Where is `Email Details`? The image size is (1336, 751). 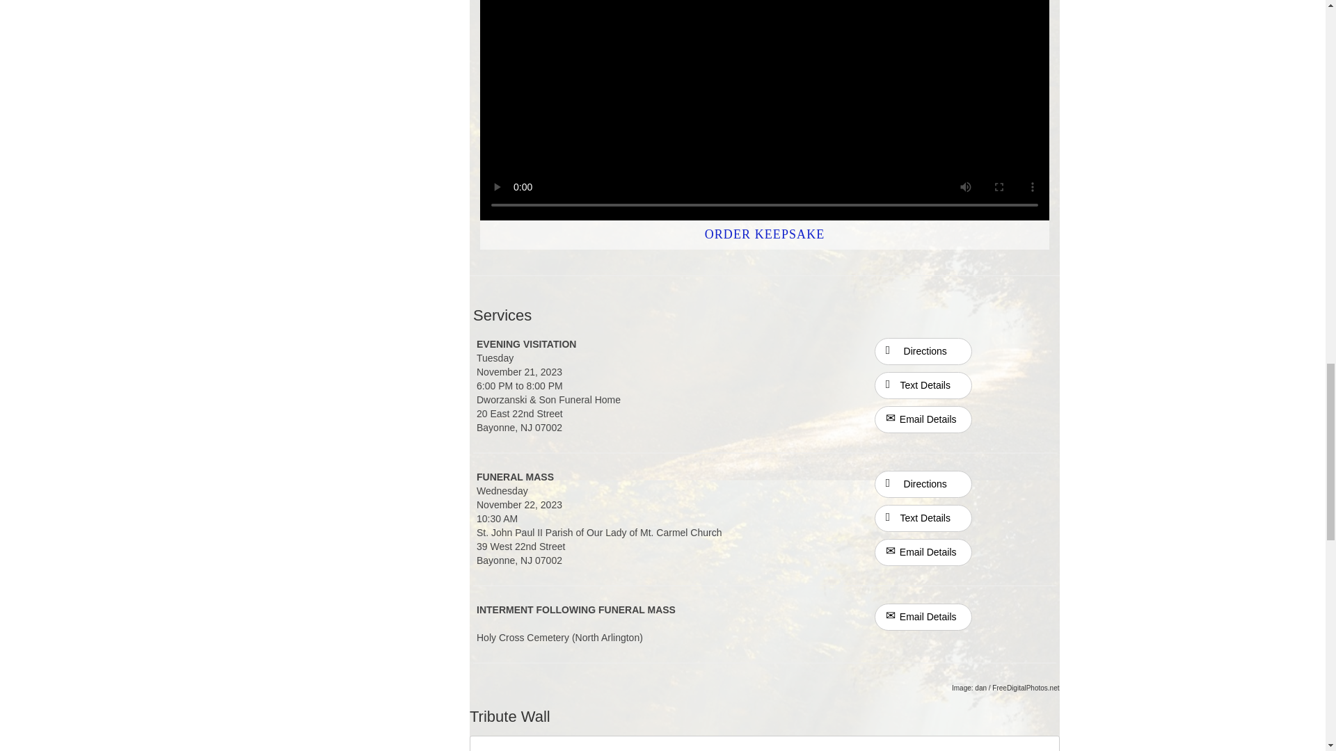
Email Details is located at coordinates (923, 552).